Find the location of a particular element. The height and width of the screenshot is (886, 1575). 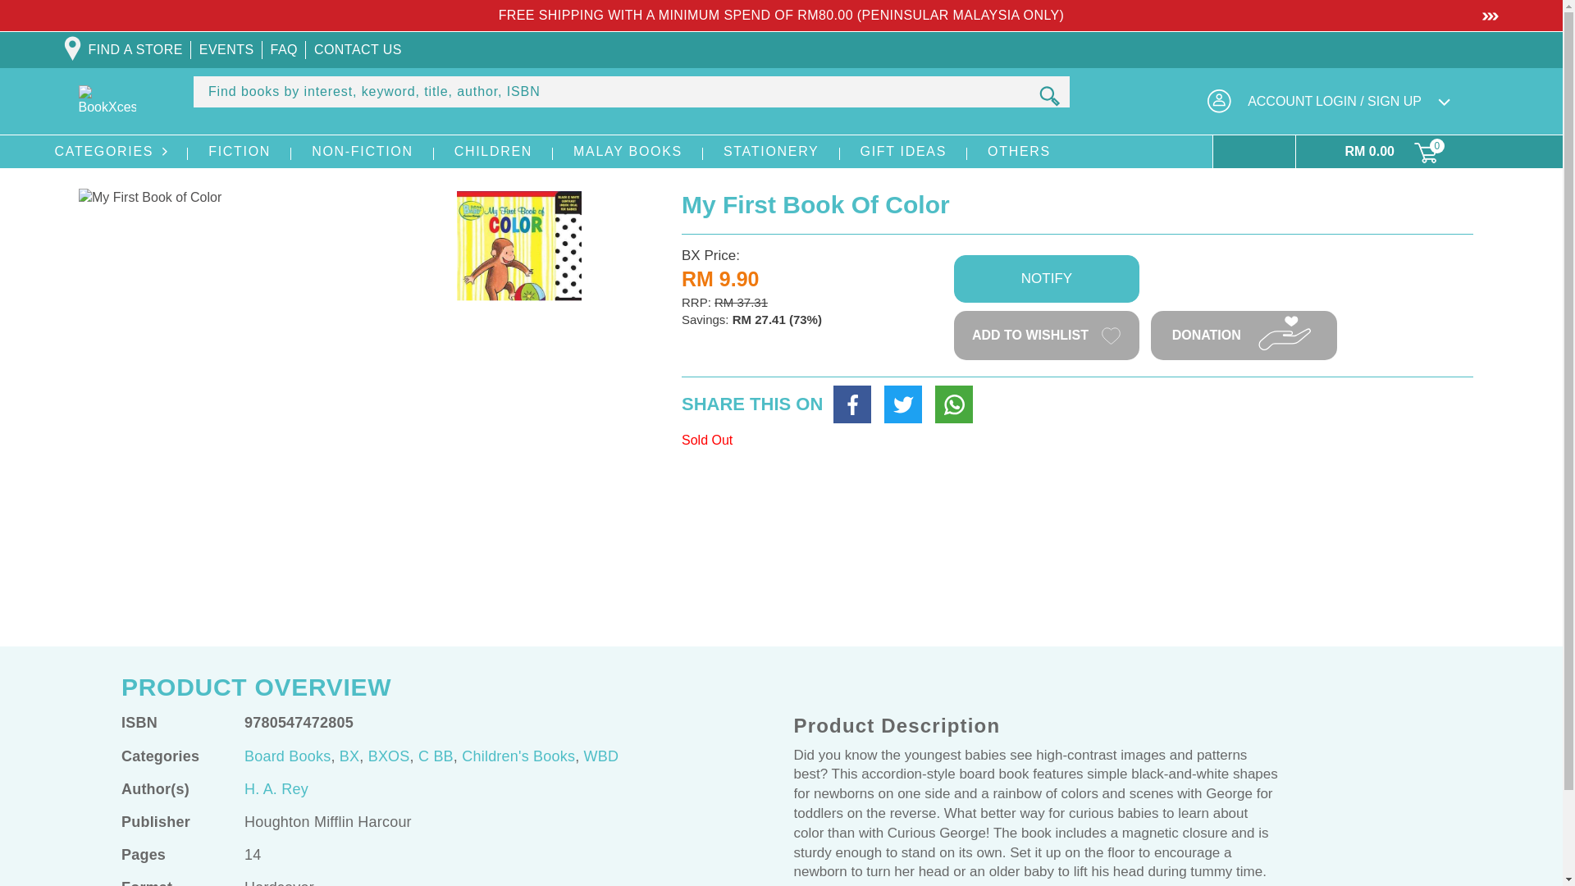

Skip to content is located at coordinates (49, 18).